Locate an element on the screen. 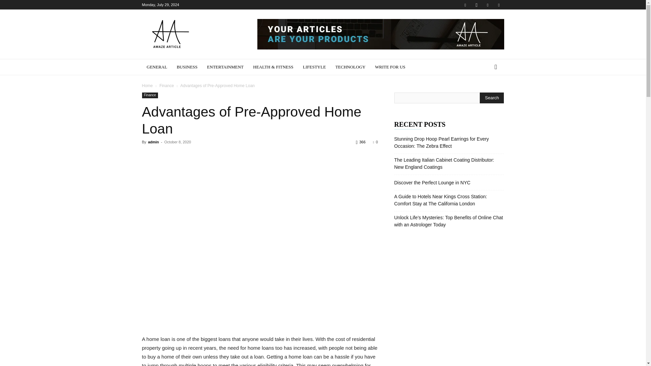 Image resolution: width=651 pixels, height=366 pixels. View all posts in Finance is located at coordinates (166, 86).